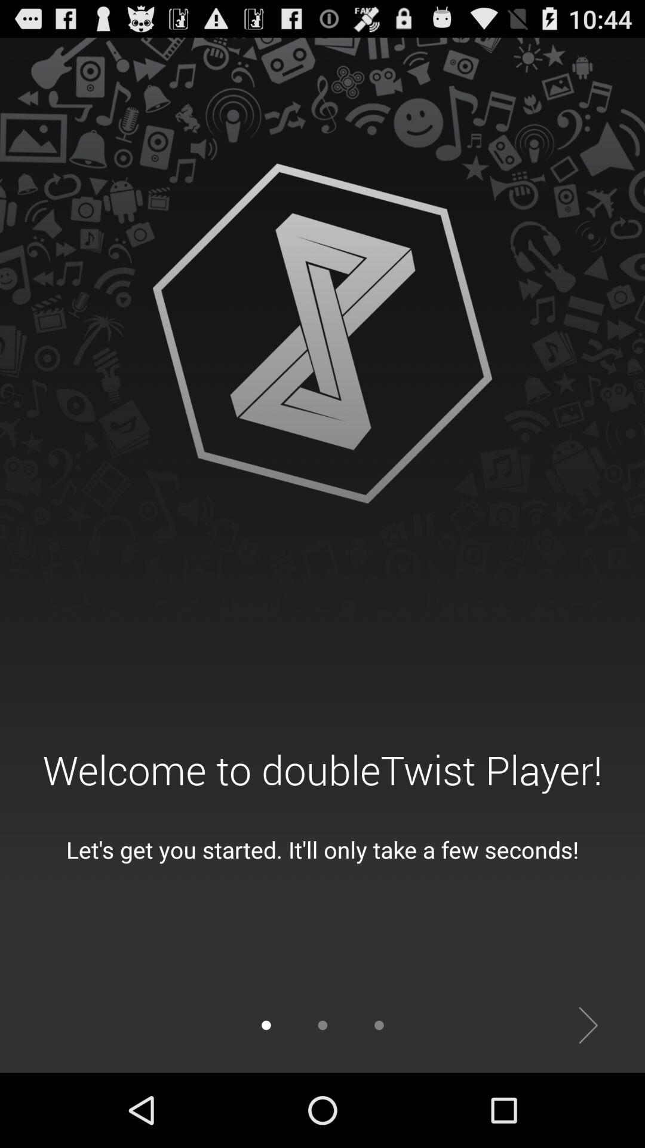  Describe the element at coordinates (589, 1025) in the screenshot. I see `go to next` at that location.